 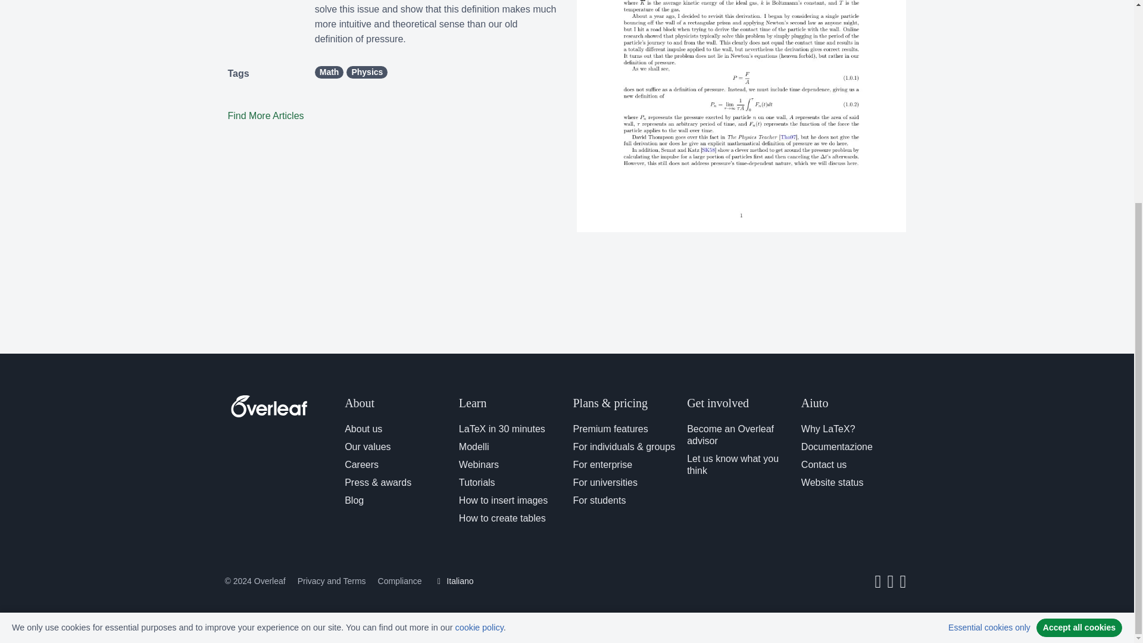 I want to click on Careers, so click(x=361, y=464).